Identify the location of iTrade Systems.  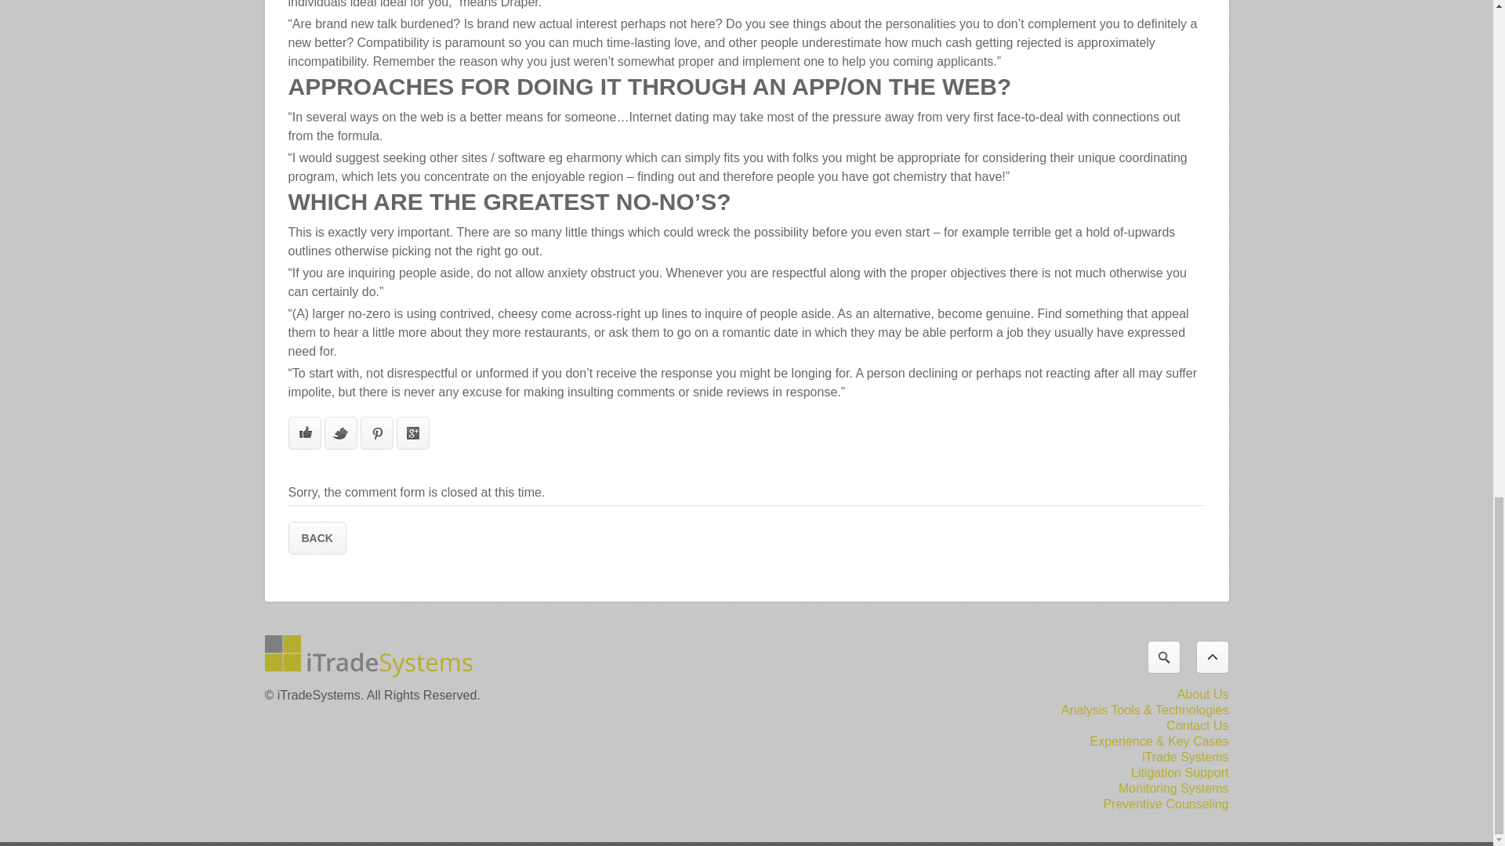
(1185, 757).